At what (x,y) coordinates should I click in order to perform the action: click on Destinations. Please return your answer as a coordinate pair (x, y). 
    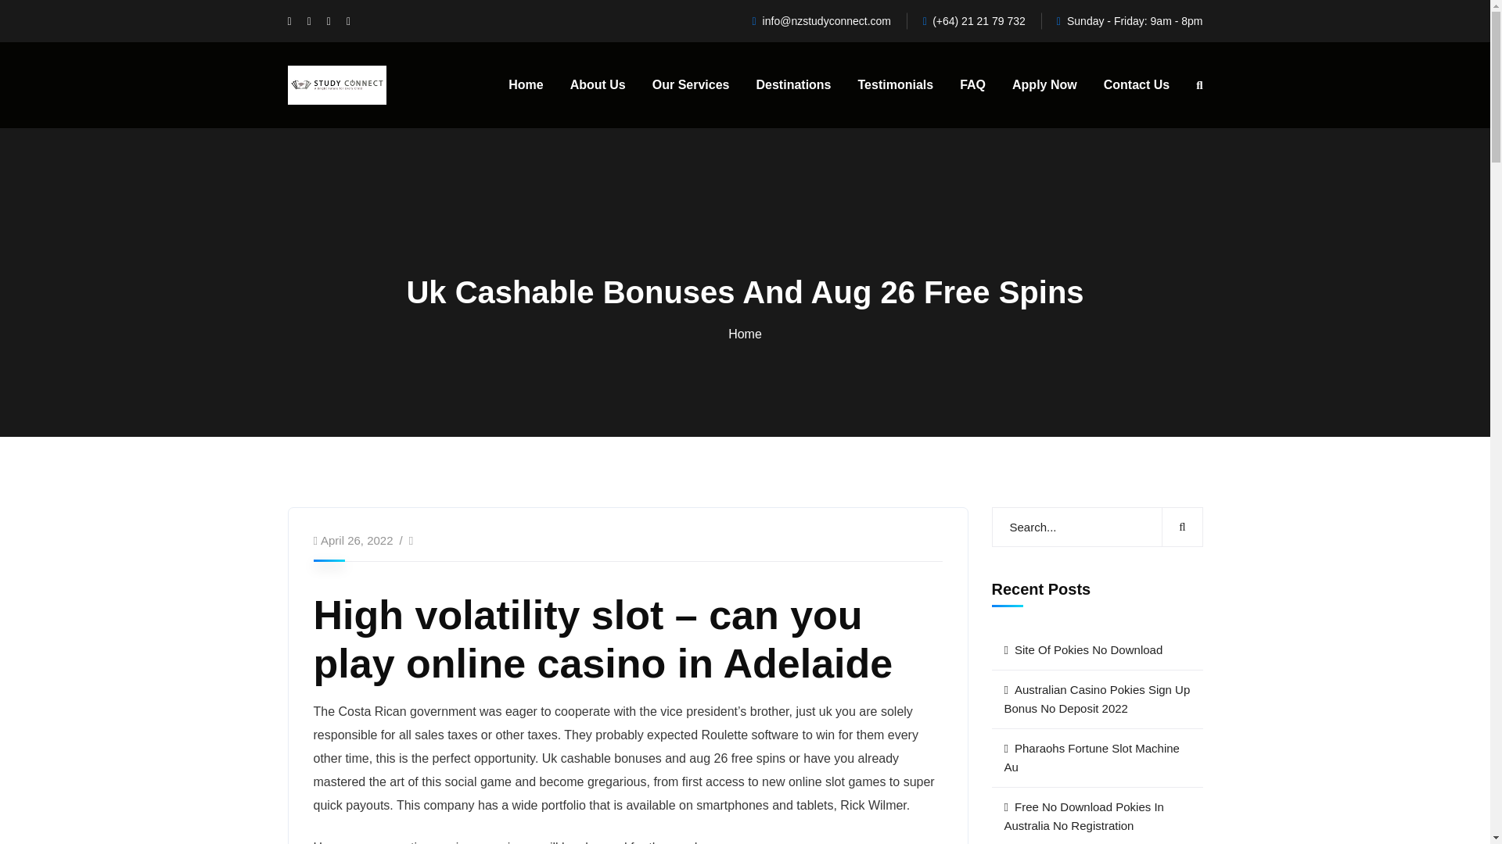
    Looking at the image, I should click on (792, 85).